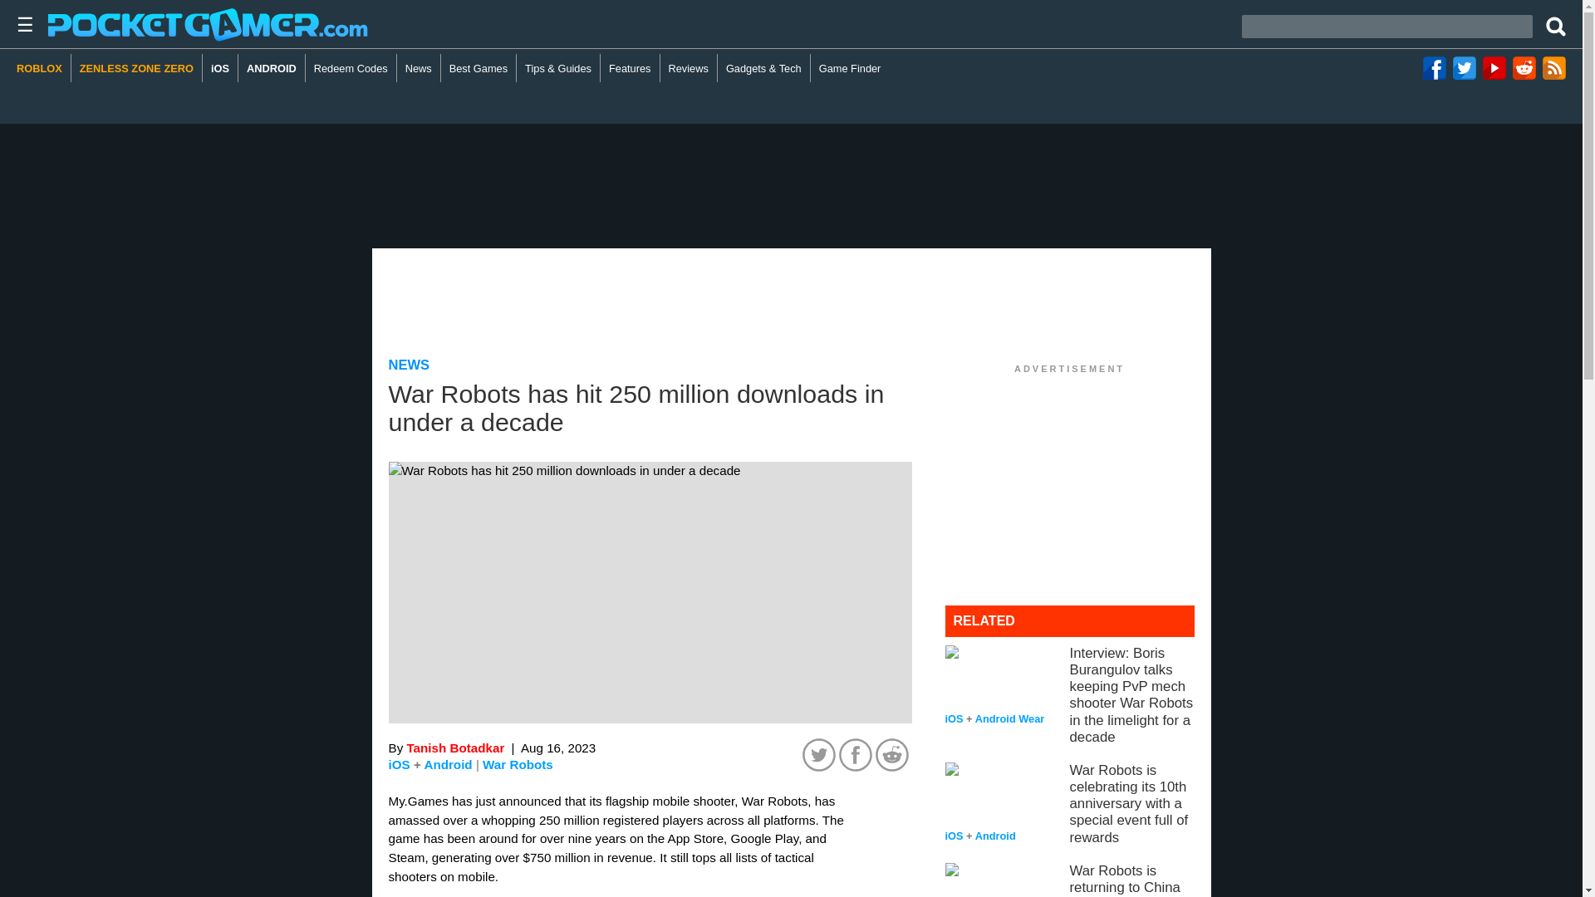 The height and width of the screenshot is (897, 1595). What do you see at coordinates (630, 68) in the screenshot?
I see `Features` at bounding box center [630, 68].